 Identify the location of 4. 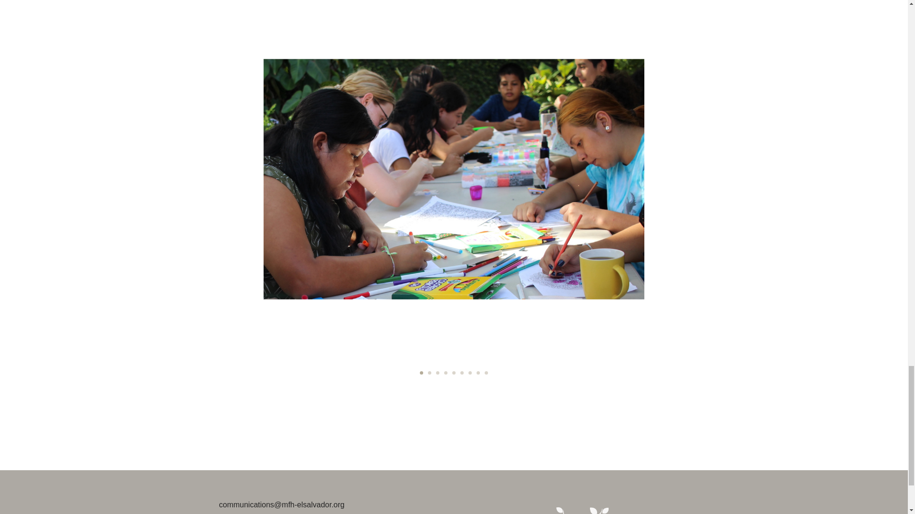
(445, 373).